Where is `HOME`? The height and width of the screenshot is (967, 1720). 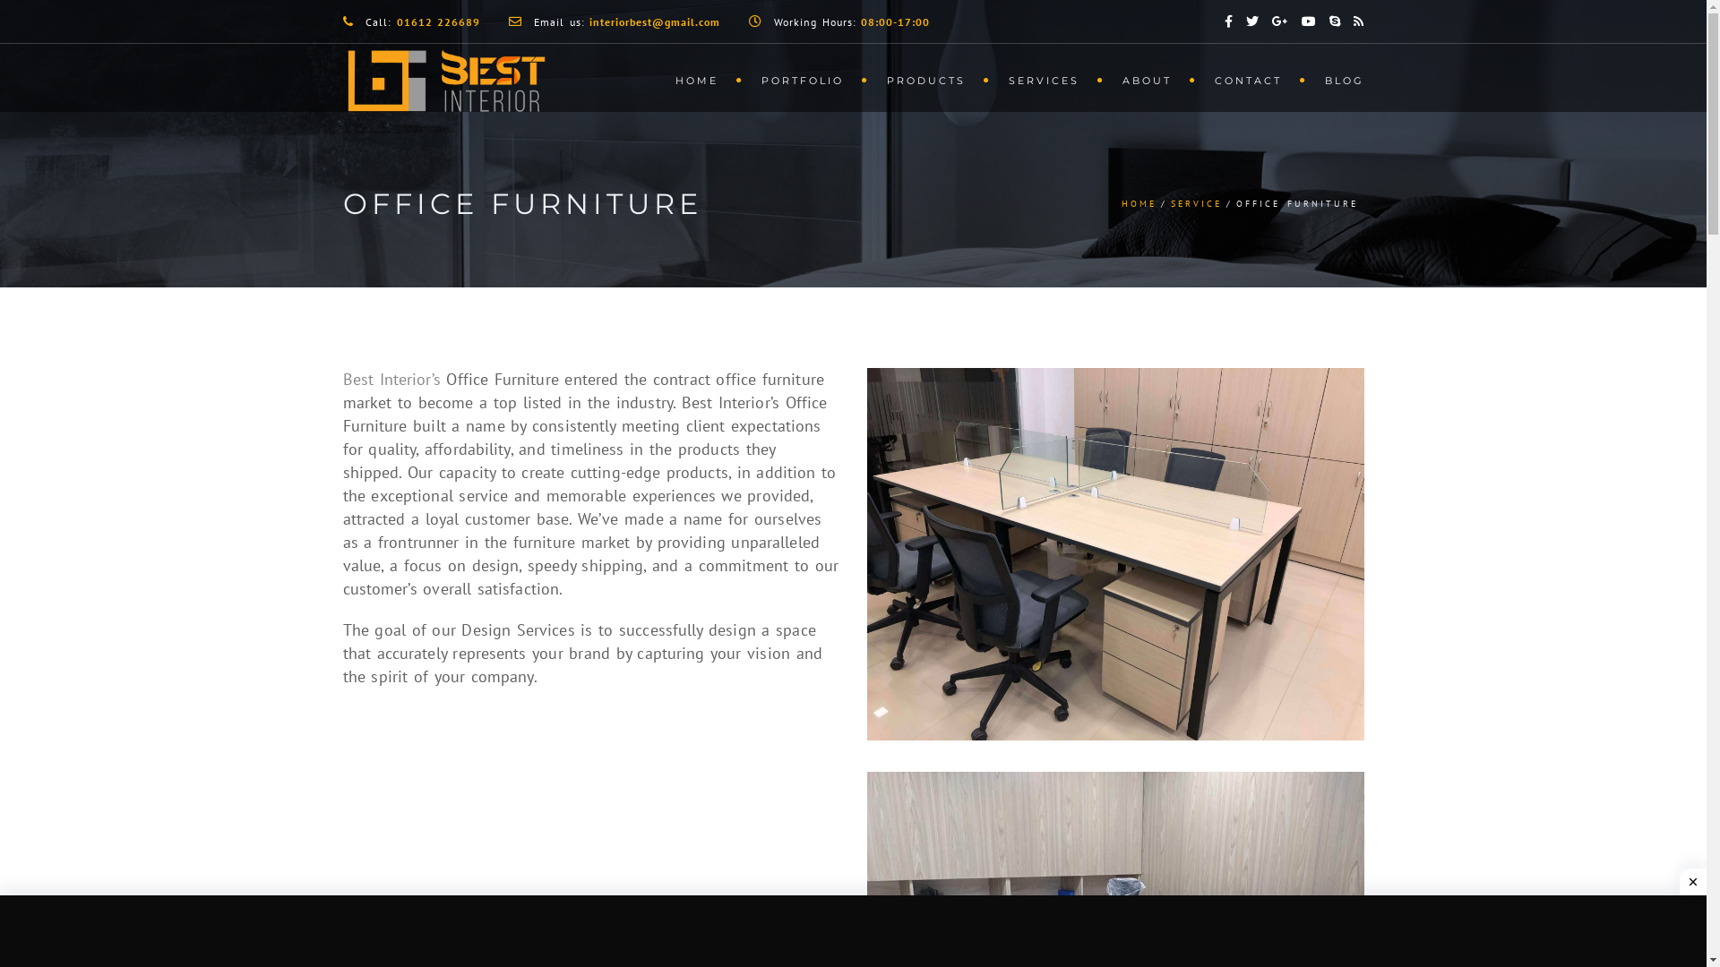 HOME is located at coordinates (701, 80).